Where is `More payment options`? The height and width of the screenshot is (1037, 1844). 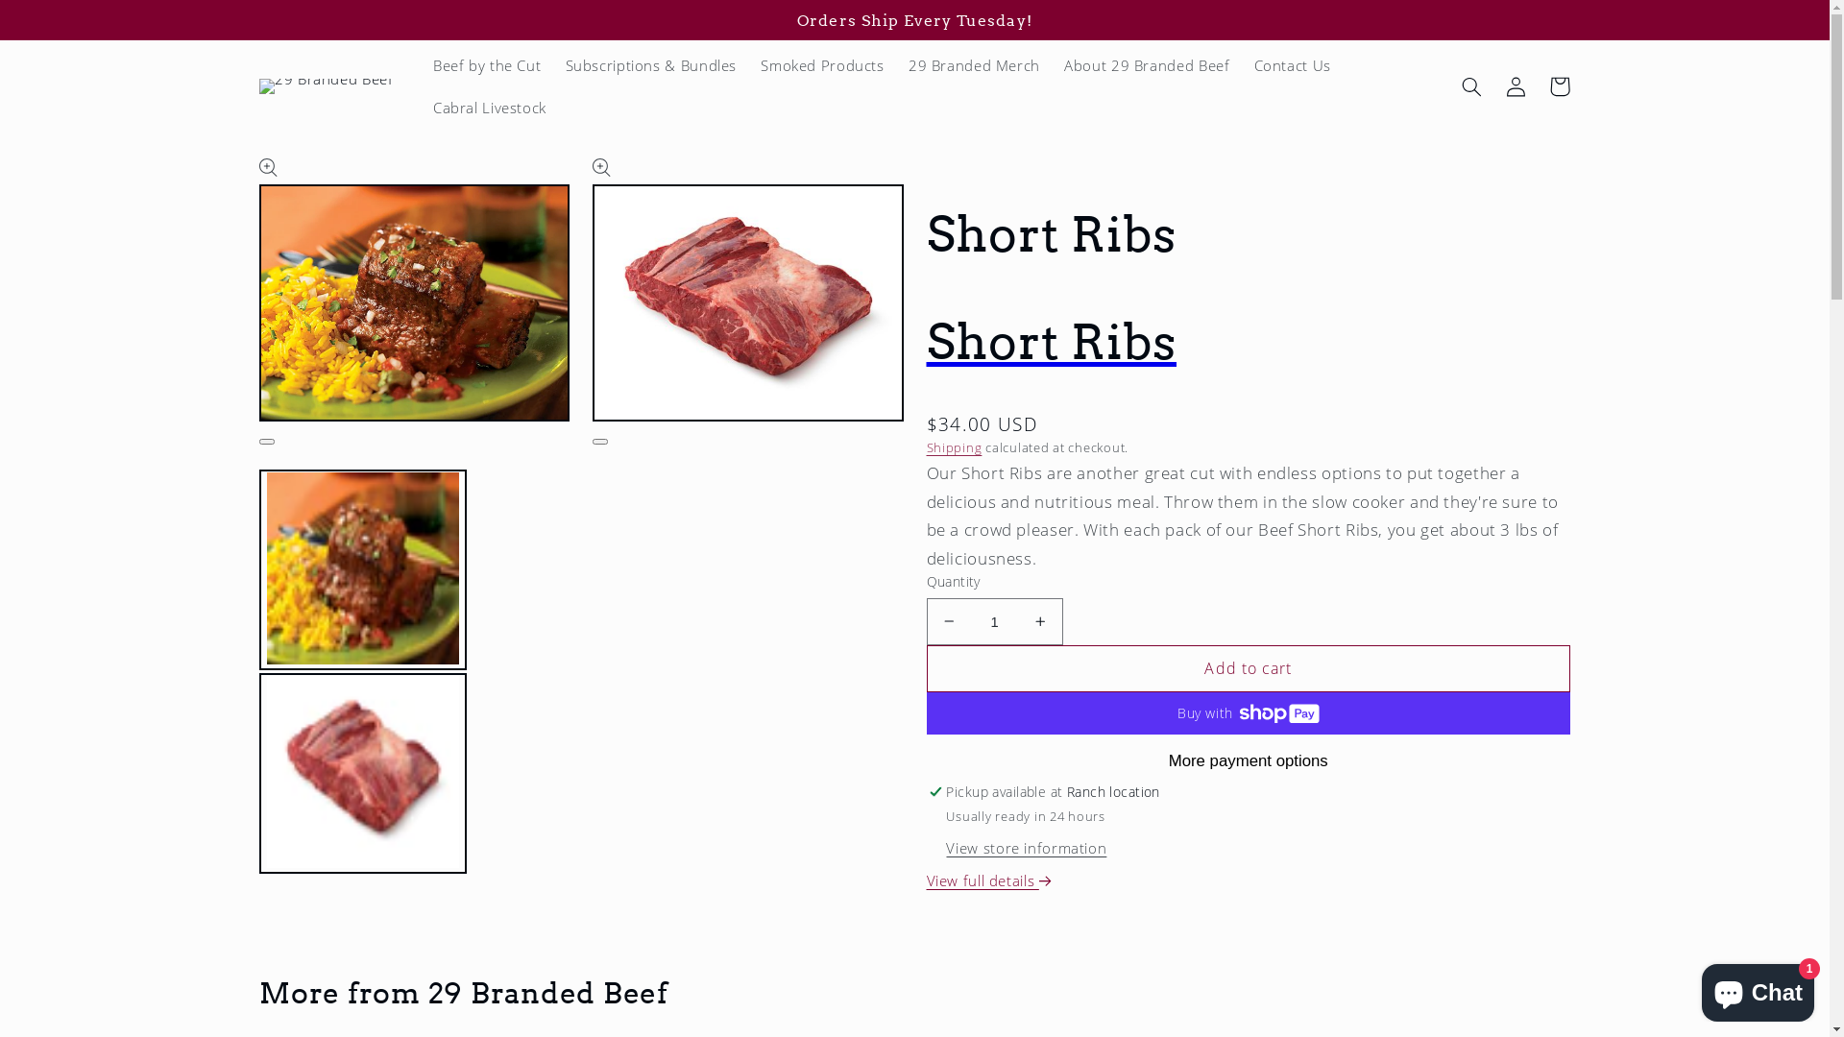 More payment options is located at coordinates (1249, 761).